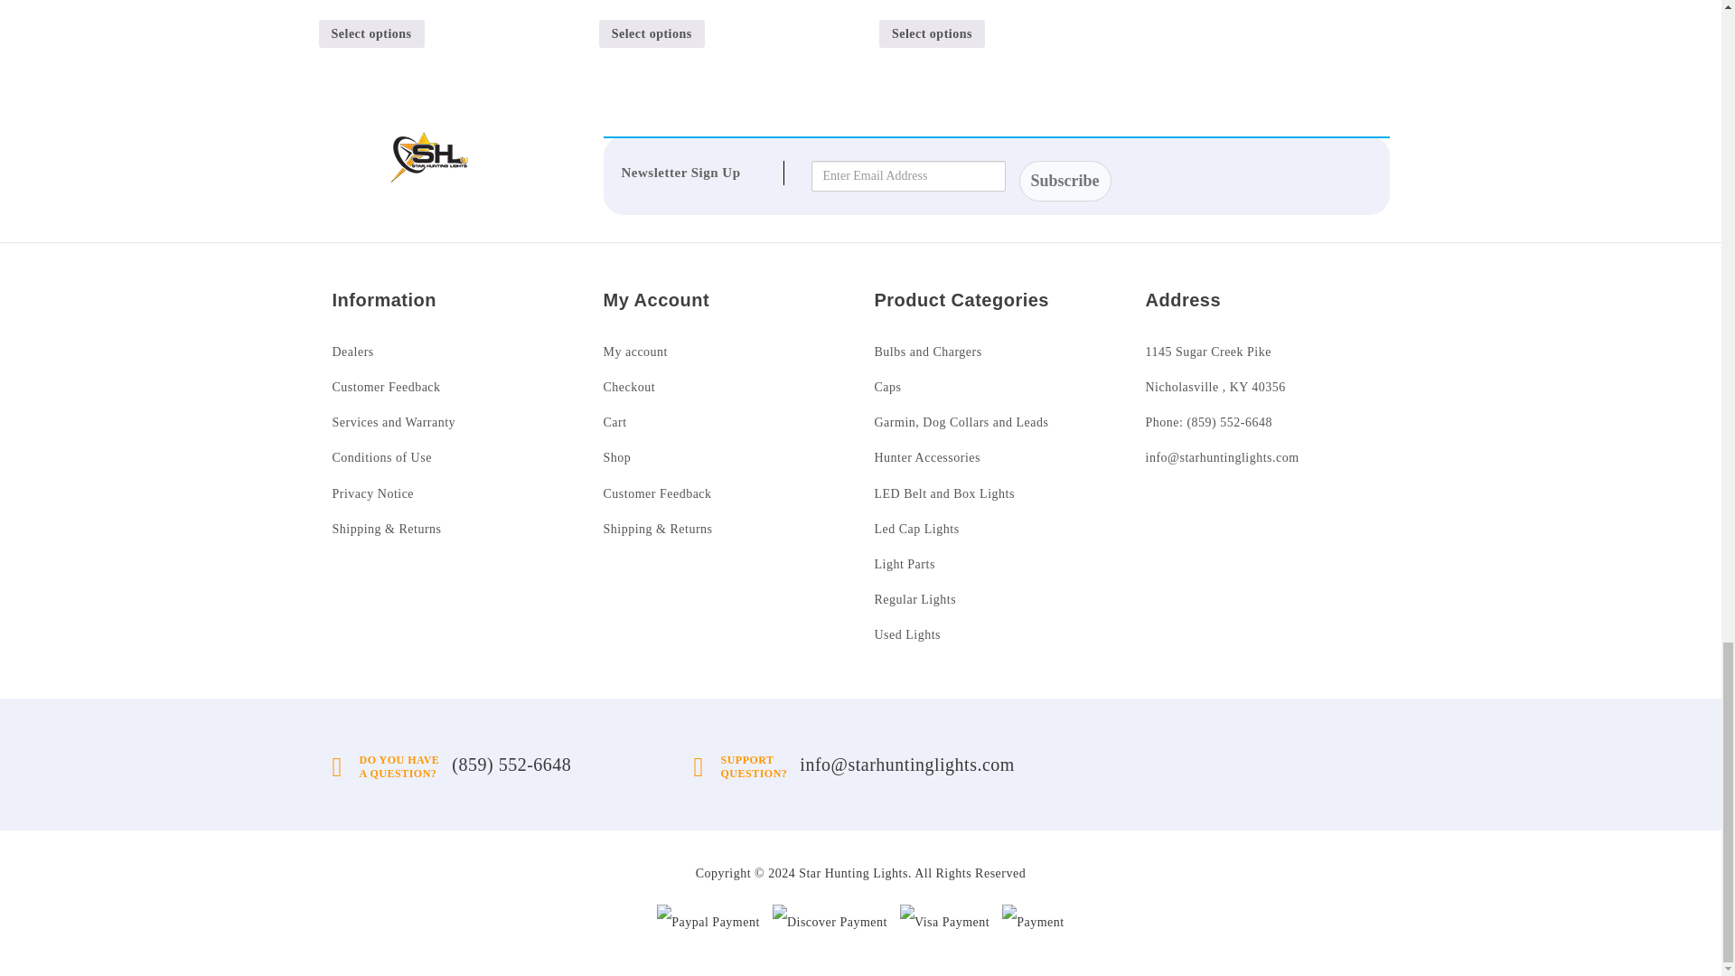 This screenshot has height=976, width=1735. What do you see at coordinates (944, 921) in the screenshot?
I see `Visa` at bounding box center [944, 921].